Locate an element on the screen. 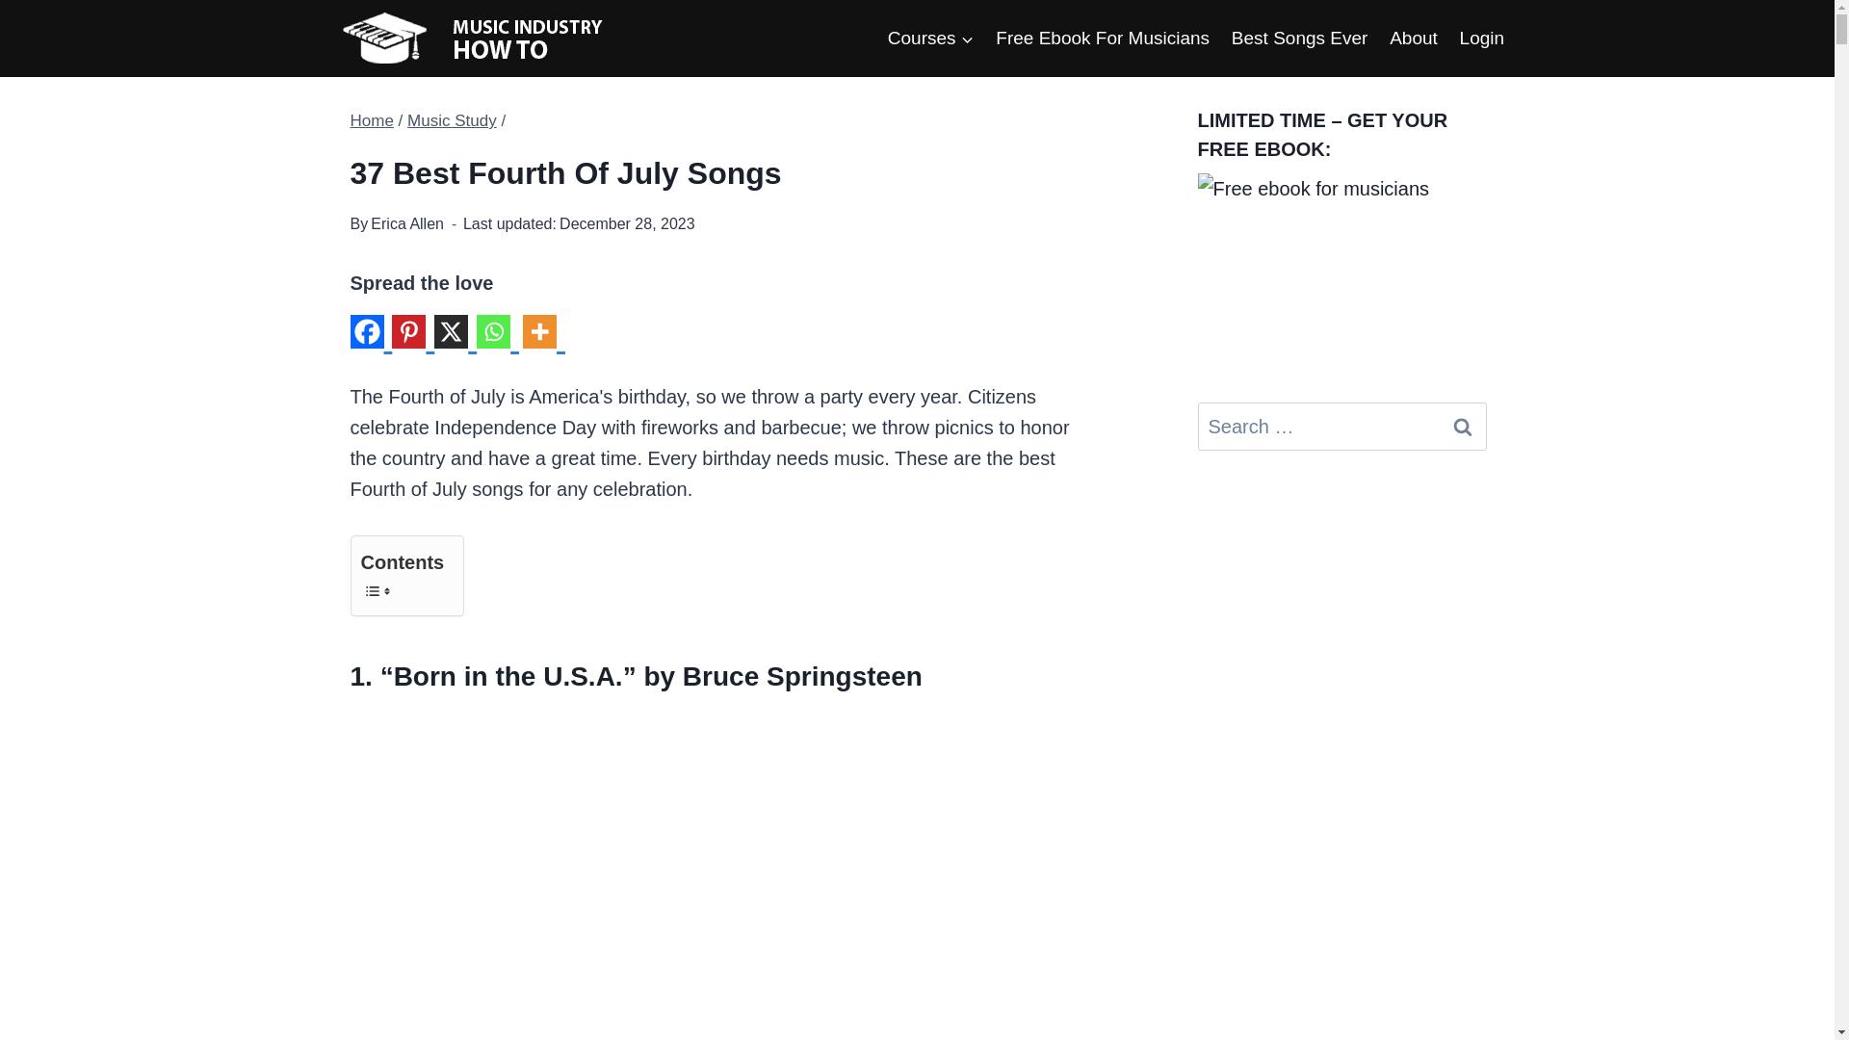 The image size is (1849, 1040). Login is located at coordinates (1481, 37).